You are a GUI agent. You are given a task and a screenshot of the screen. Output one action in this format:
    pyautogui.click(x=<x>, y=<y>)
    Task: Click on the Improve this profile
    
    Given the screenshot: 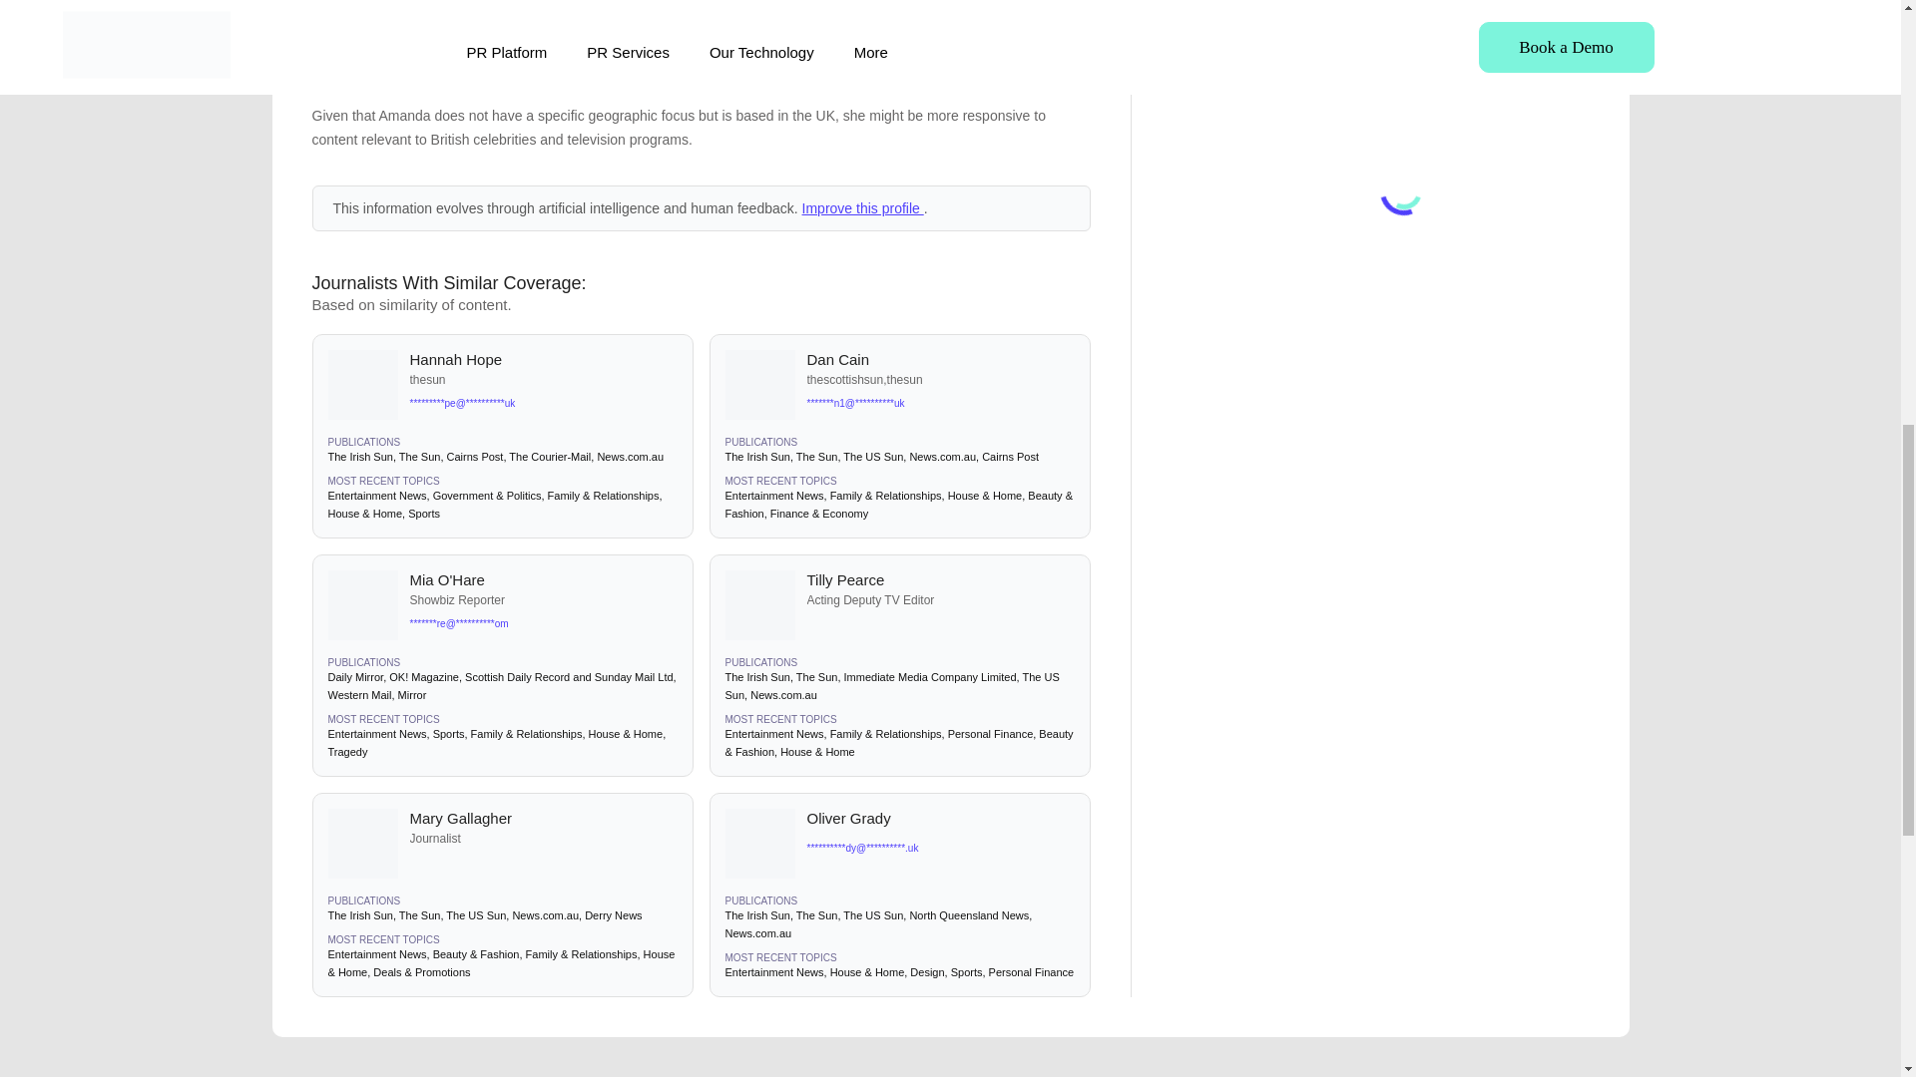 What is the action you would take?
    pyautogui.click(x=862, y=207)
    